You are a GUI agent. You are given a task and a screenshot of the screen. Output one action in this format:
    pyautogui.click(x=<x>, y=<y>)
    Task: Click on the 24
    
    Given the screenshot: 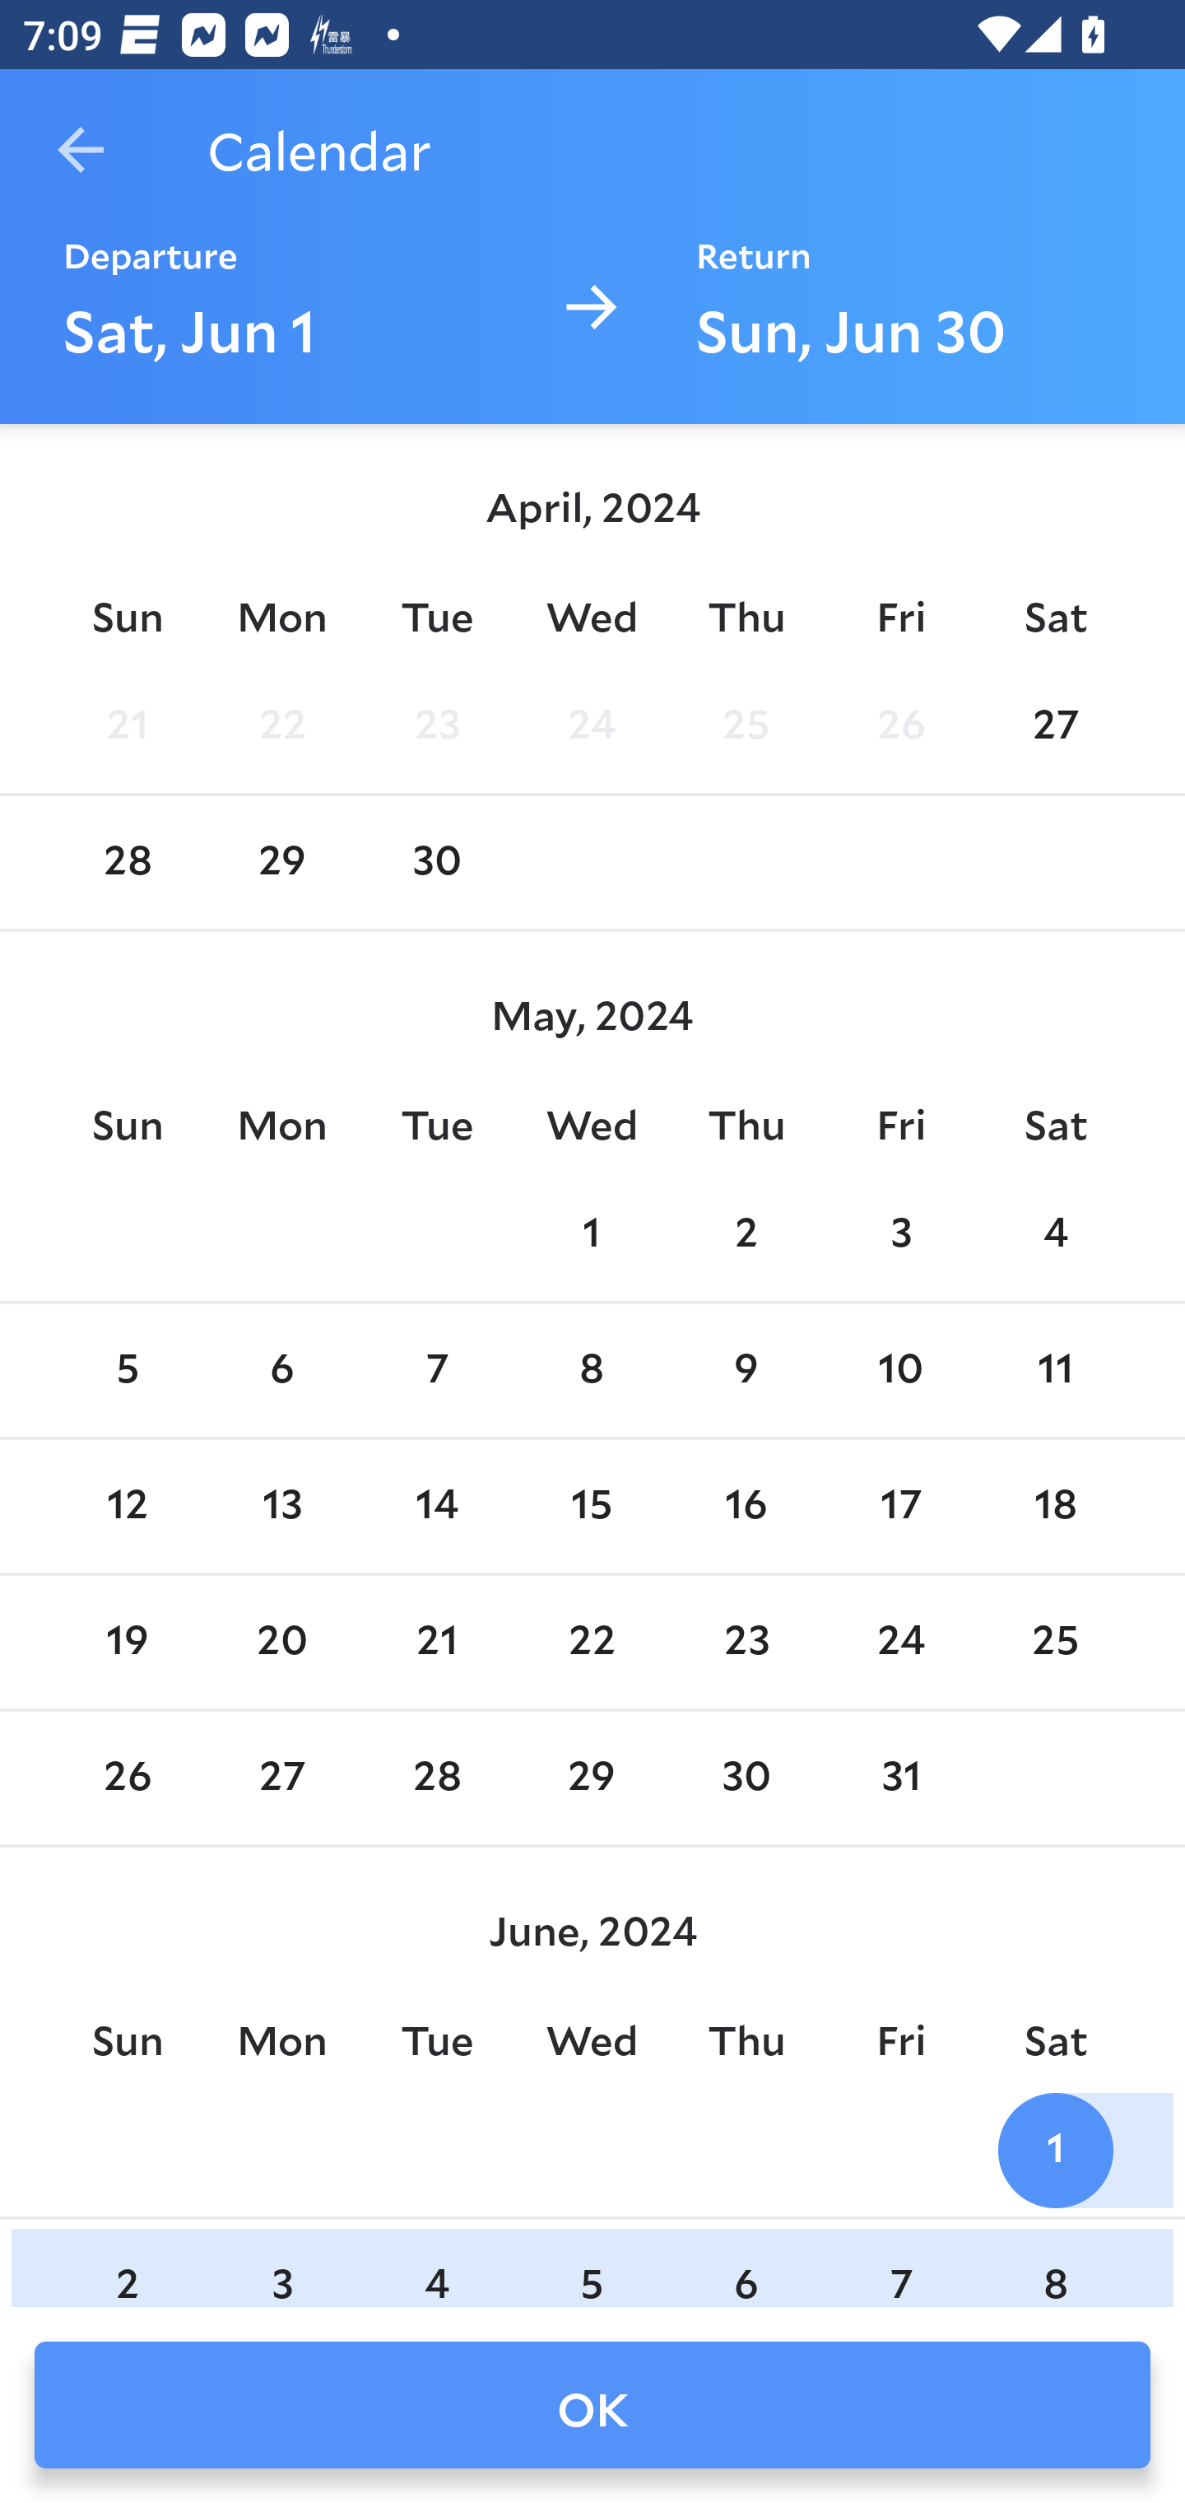 What is the action you would take?
    pyautogui.click(x=900, y=1642)
    